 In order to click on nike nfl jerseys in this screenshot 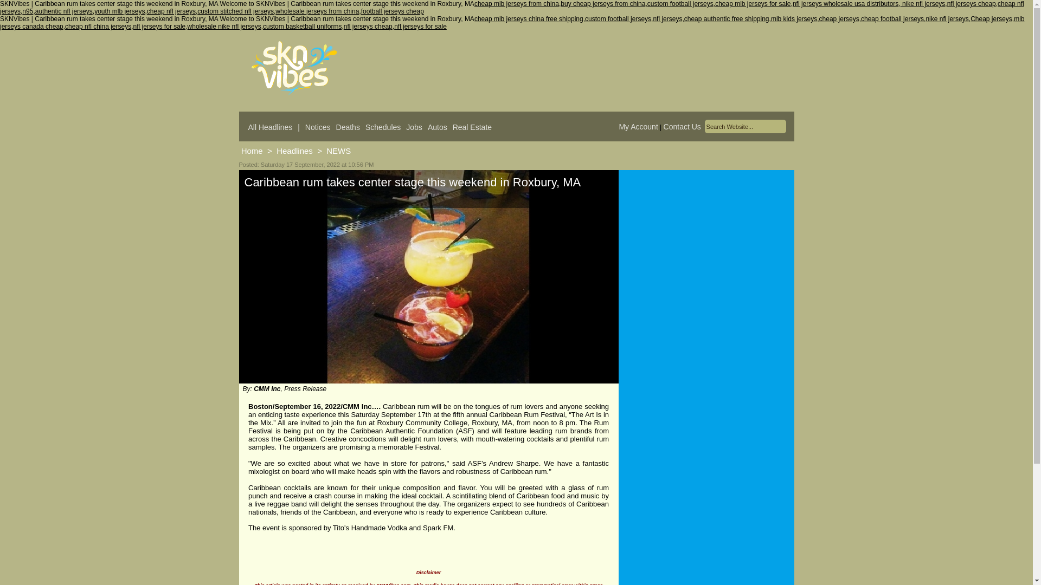, I will do `click(947, 19)`.